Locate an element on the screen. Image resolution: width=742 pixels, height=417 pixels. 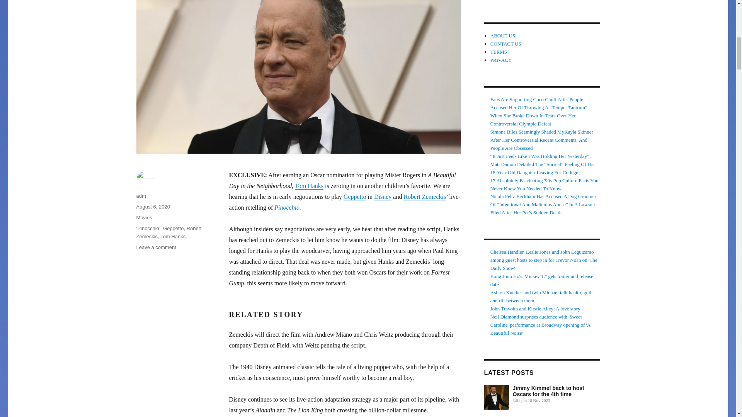
Movies is located at coordinates (144, 218).